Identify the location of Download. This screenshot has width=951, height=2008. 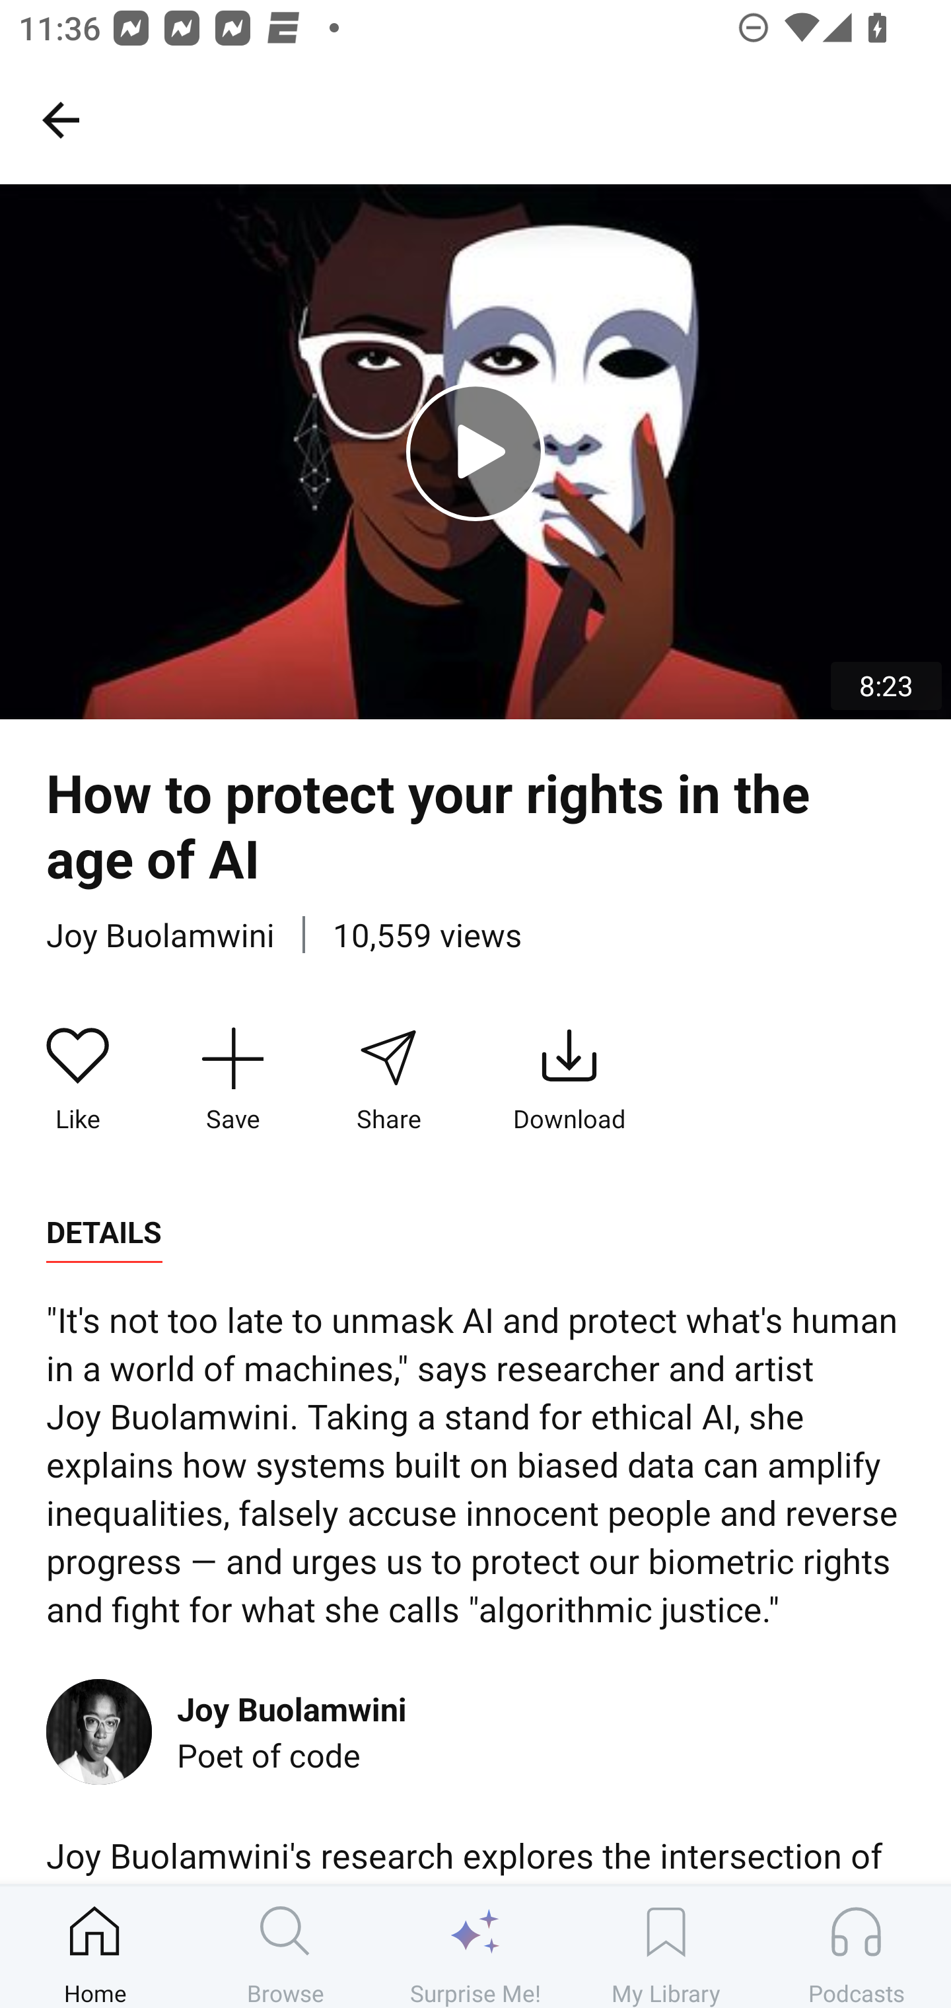
(569, 1080).